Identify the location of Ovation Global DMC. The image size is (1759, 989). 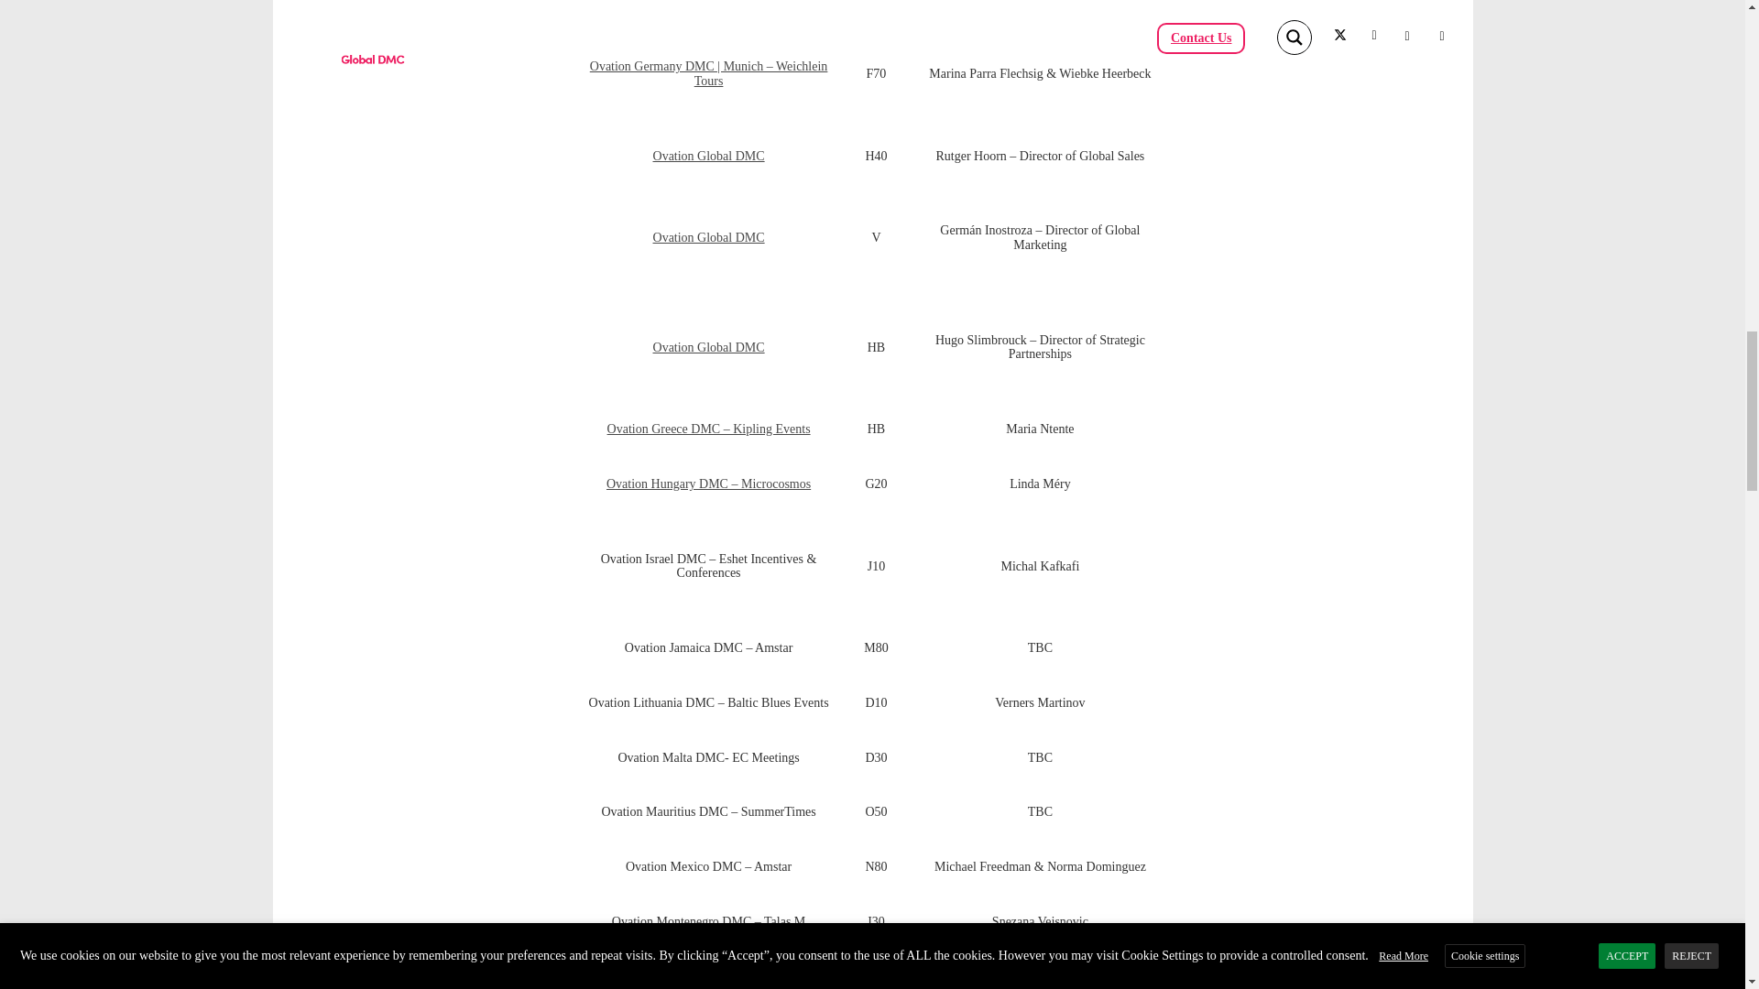
(709, 236).